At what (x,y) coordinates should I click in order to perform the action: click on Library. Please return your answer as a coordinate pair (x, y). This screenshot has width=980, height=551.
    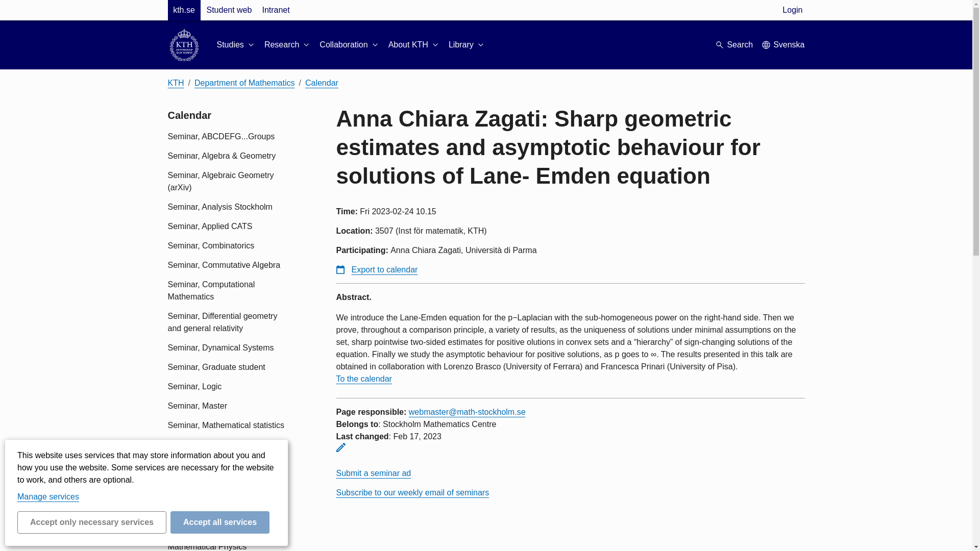
    Looking at the image, I should click on (468, 45).